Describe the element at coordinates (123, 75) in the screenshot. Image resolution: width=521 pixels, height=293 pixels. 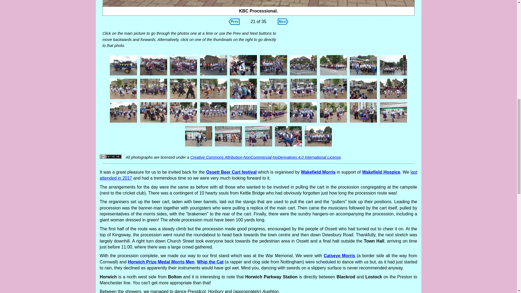
I see `The famous Ossett Beer Cart.` at that location.